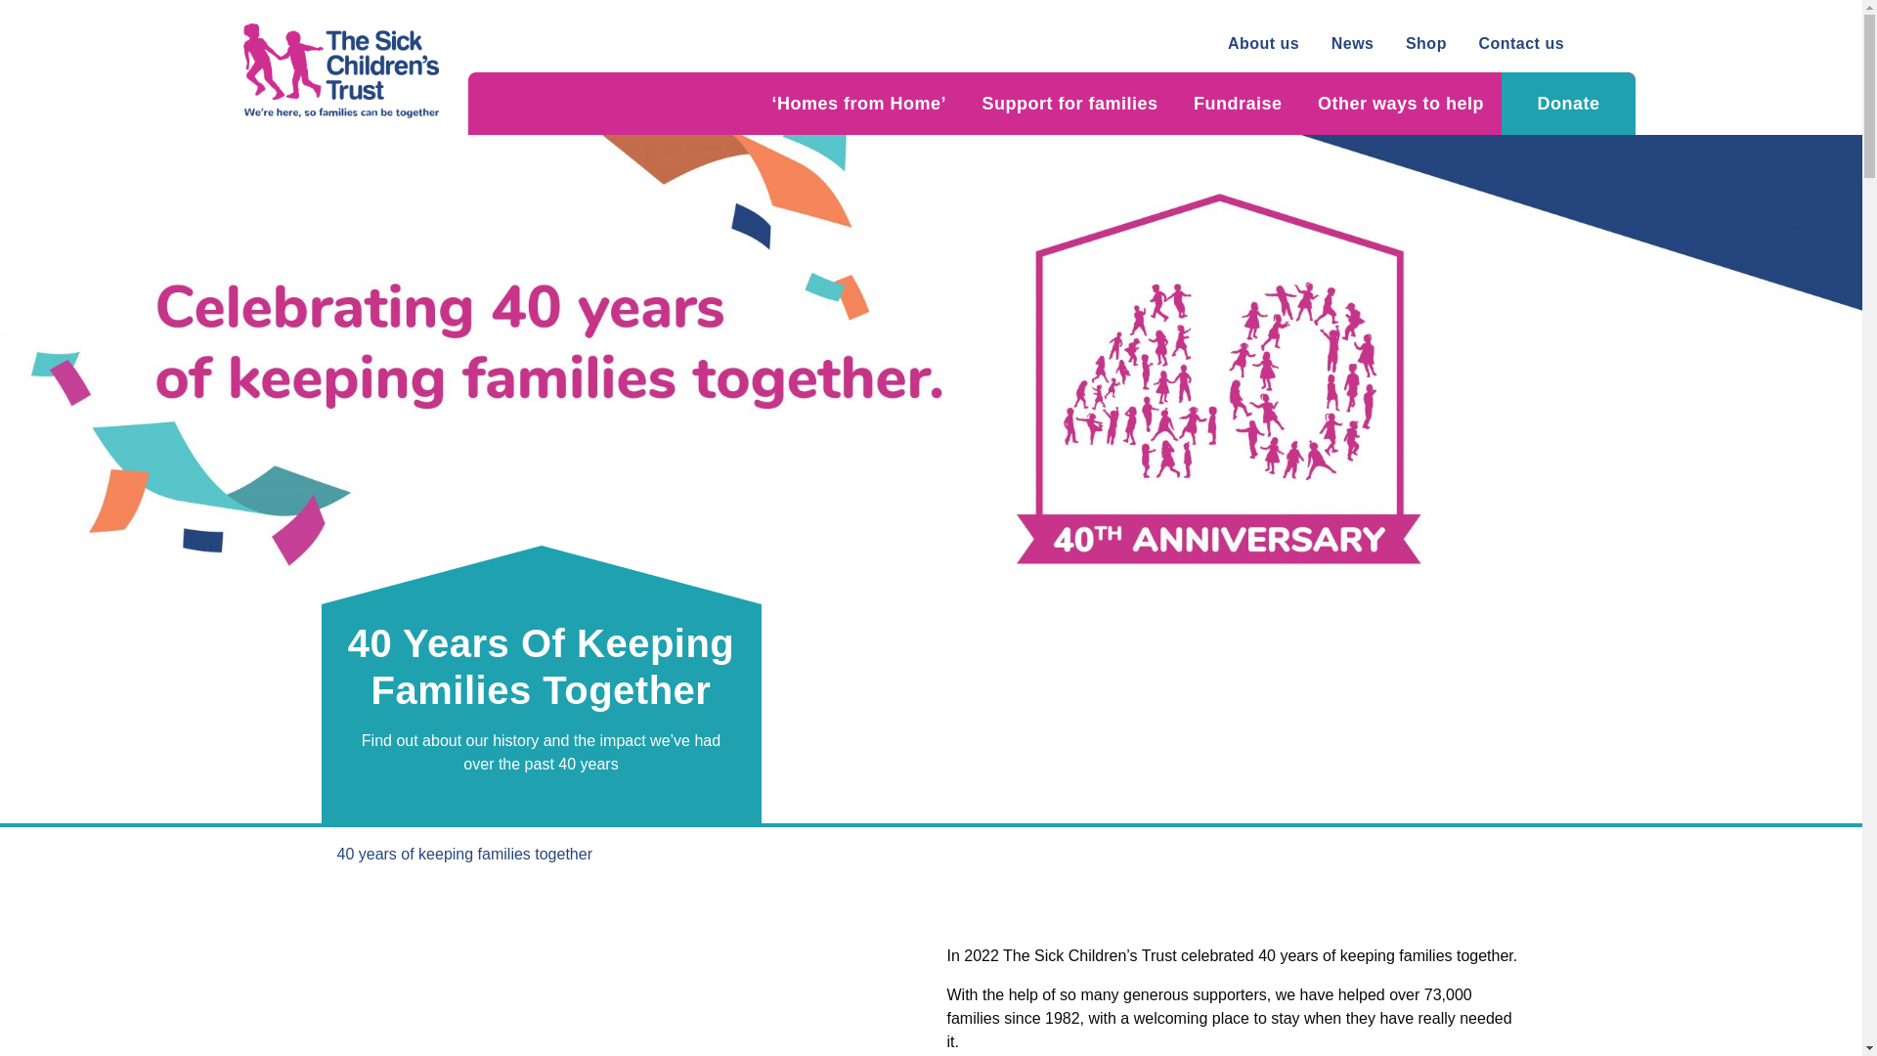 The image size is (1877, 1056). What do you see at coordinates (1521, 44) in the screenshot?
I see `Contact us` at bounding box center [1521, 44].